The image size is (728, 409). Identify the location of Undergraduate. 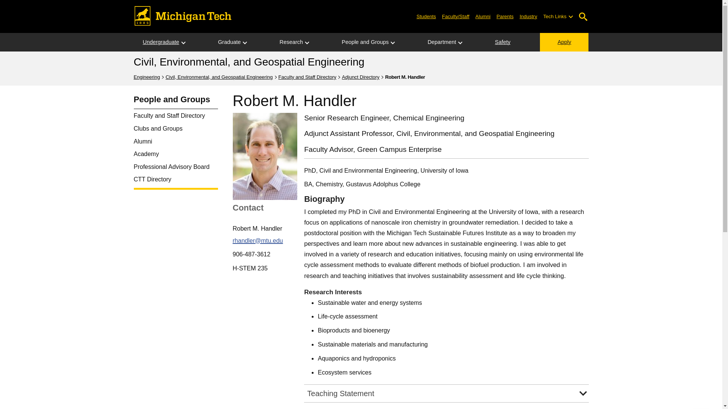
(160, 42).